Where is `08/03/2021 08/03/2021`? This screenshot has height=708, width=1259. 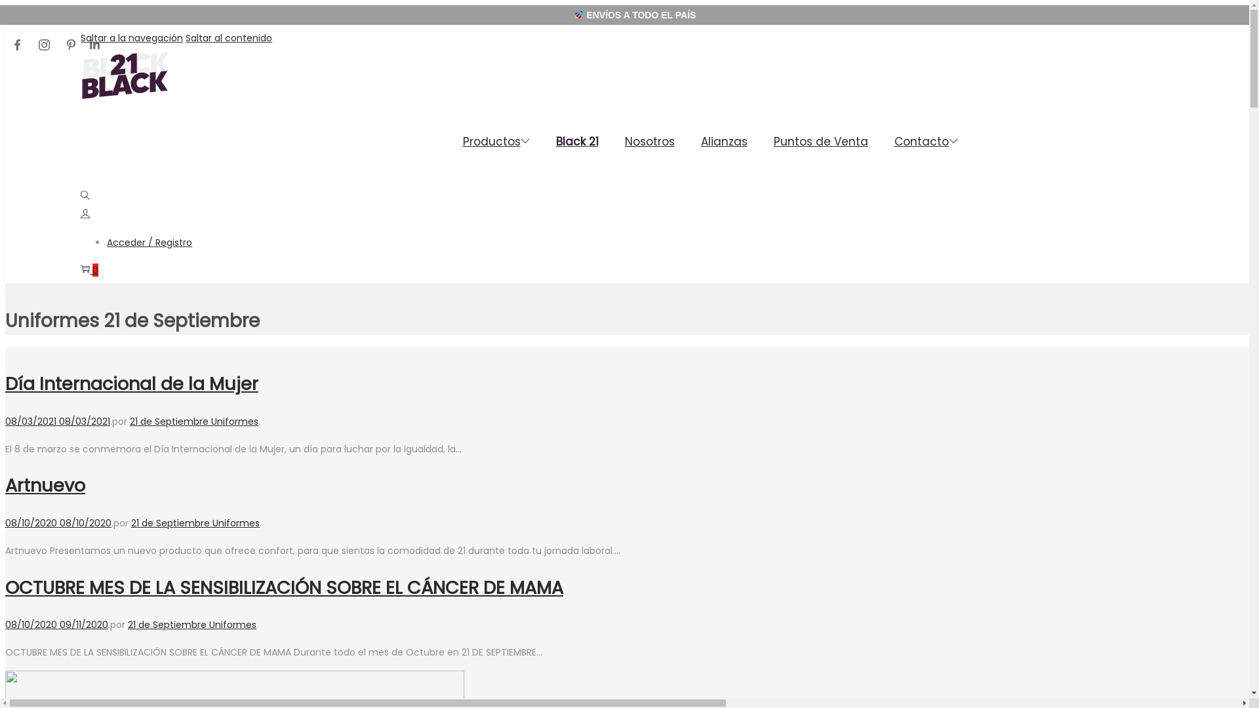 08/03/2021 08/03/2021 is located at coordinates (58, 422).